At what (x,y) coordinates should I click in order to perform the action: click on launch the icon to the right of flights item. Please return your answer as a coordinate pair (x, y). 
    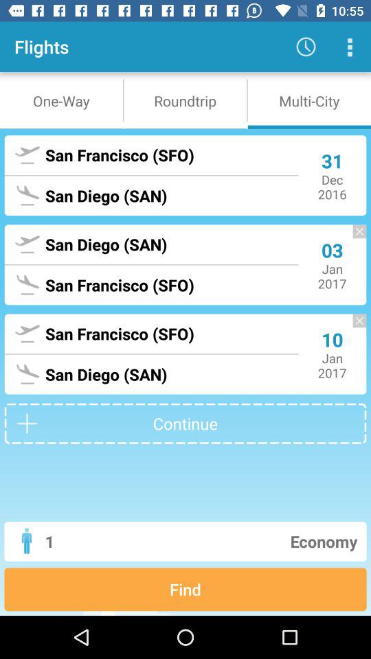
    Looking at the image, I should click on (305, 47).